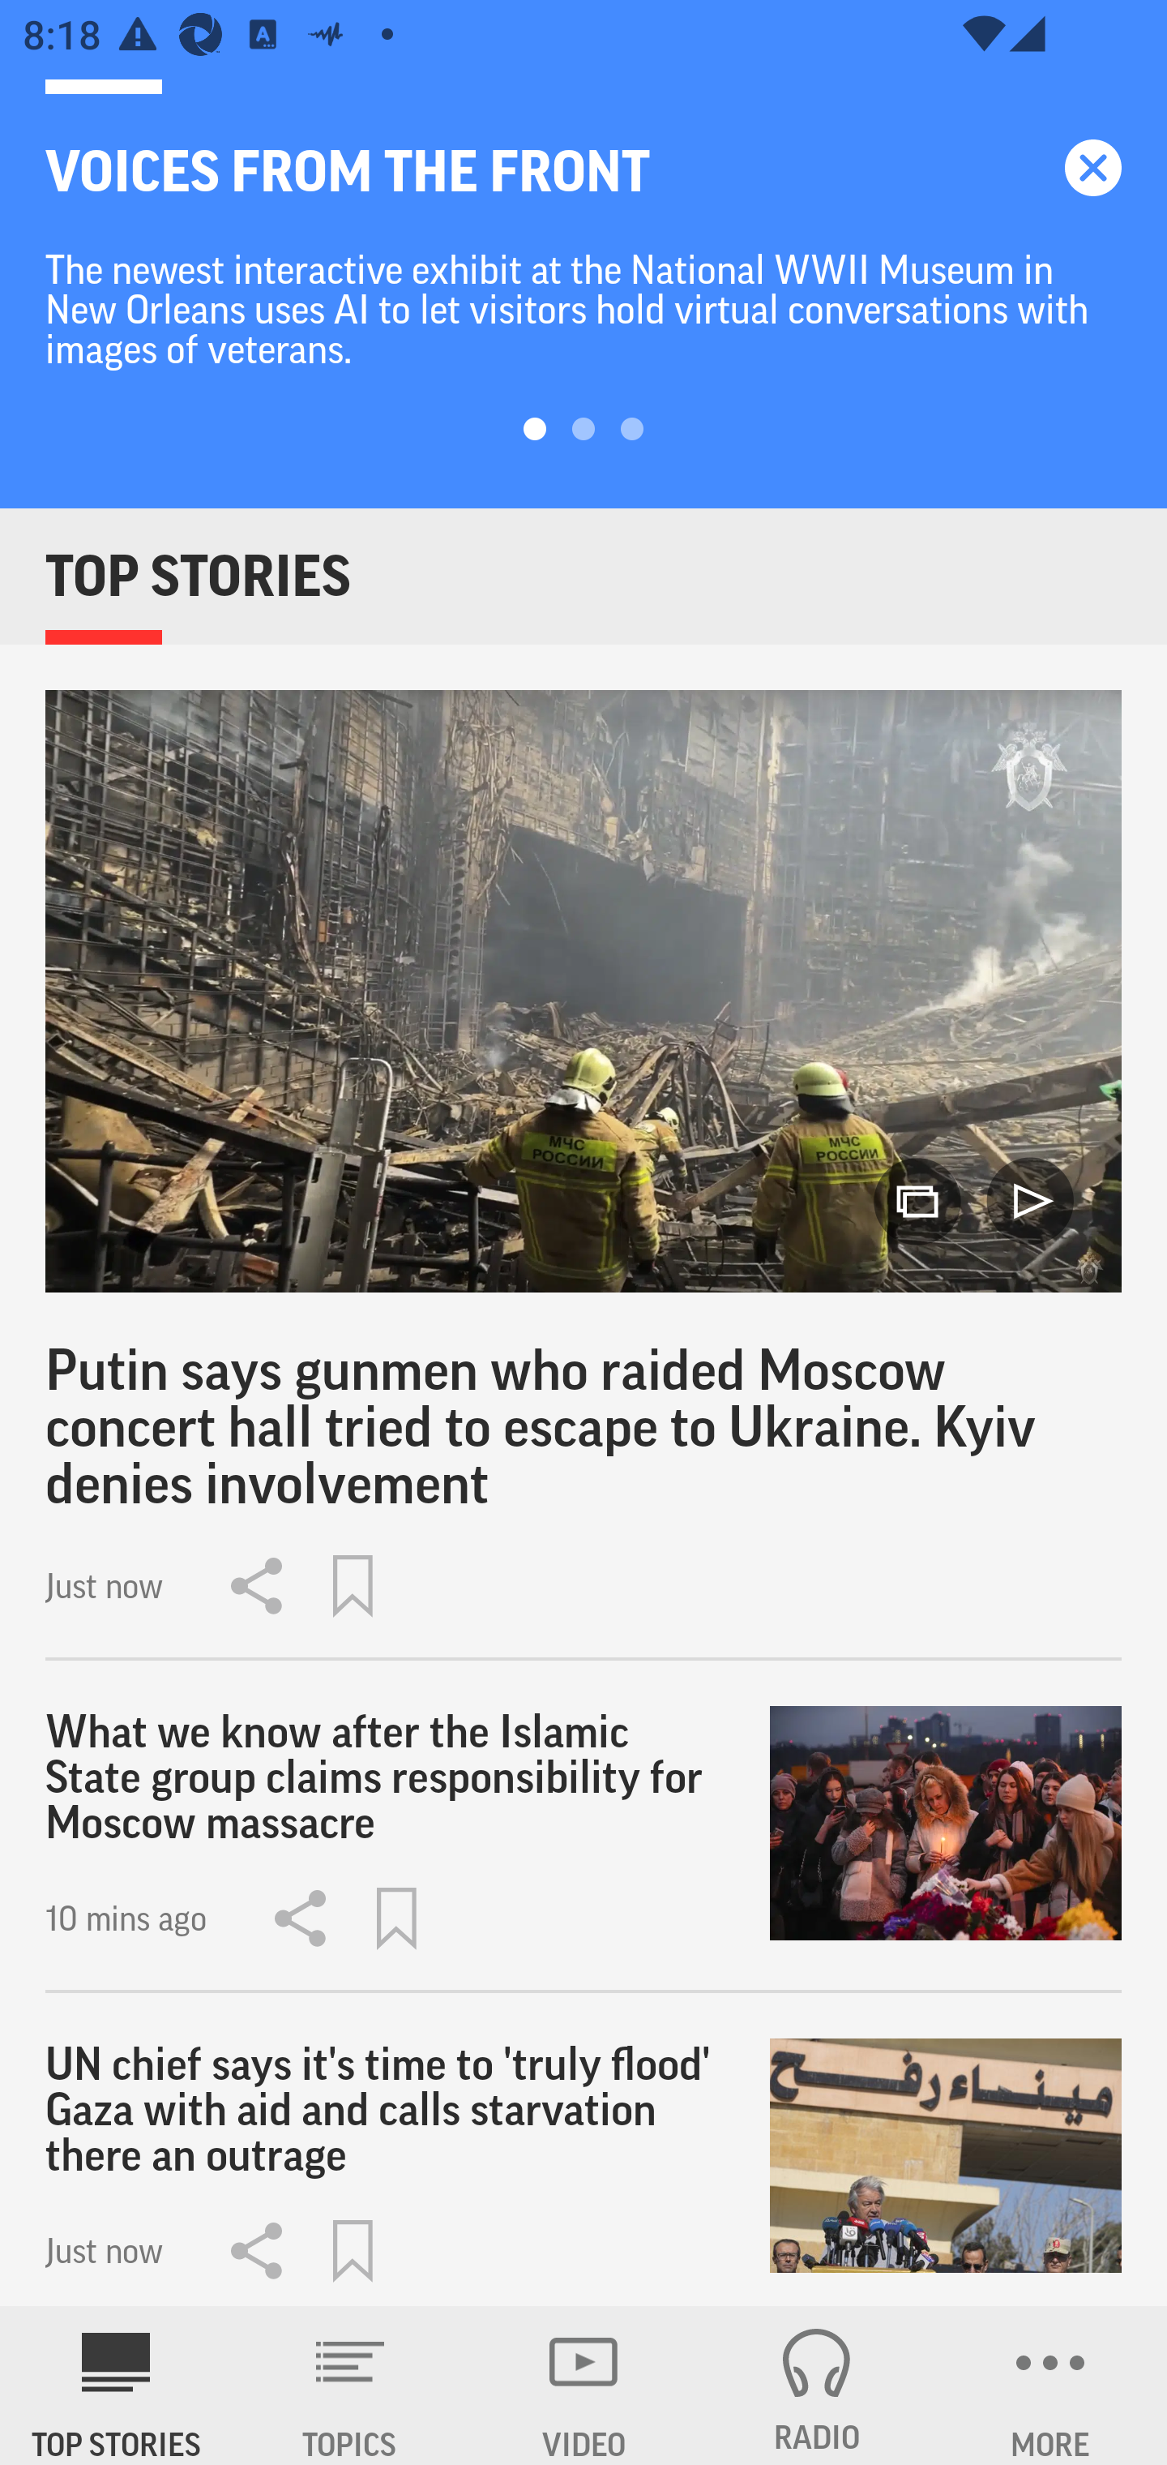 The image size is (1167, 2465). Describe the element at coordinates (350, 2386) in the screenshot. I see `TOPICS` at that location.